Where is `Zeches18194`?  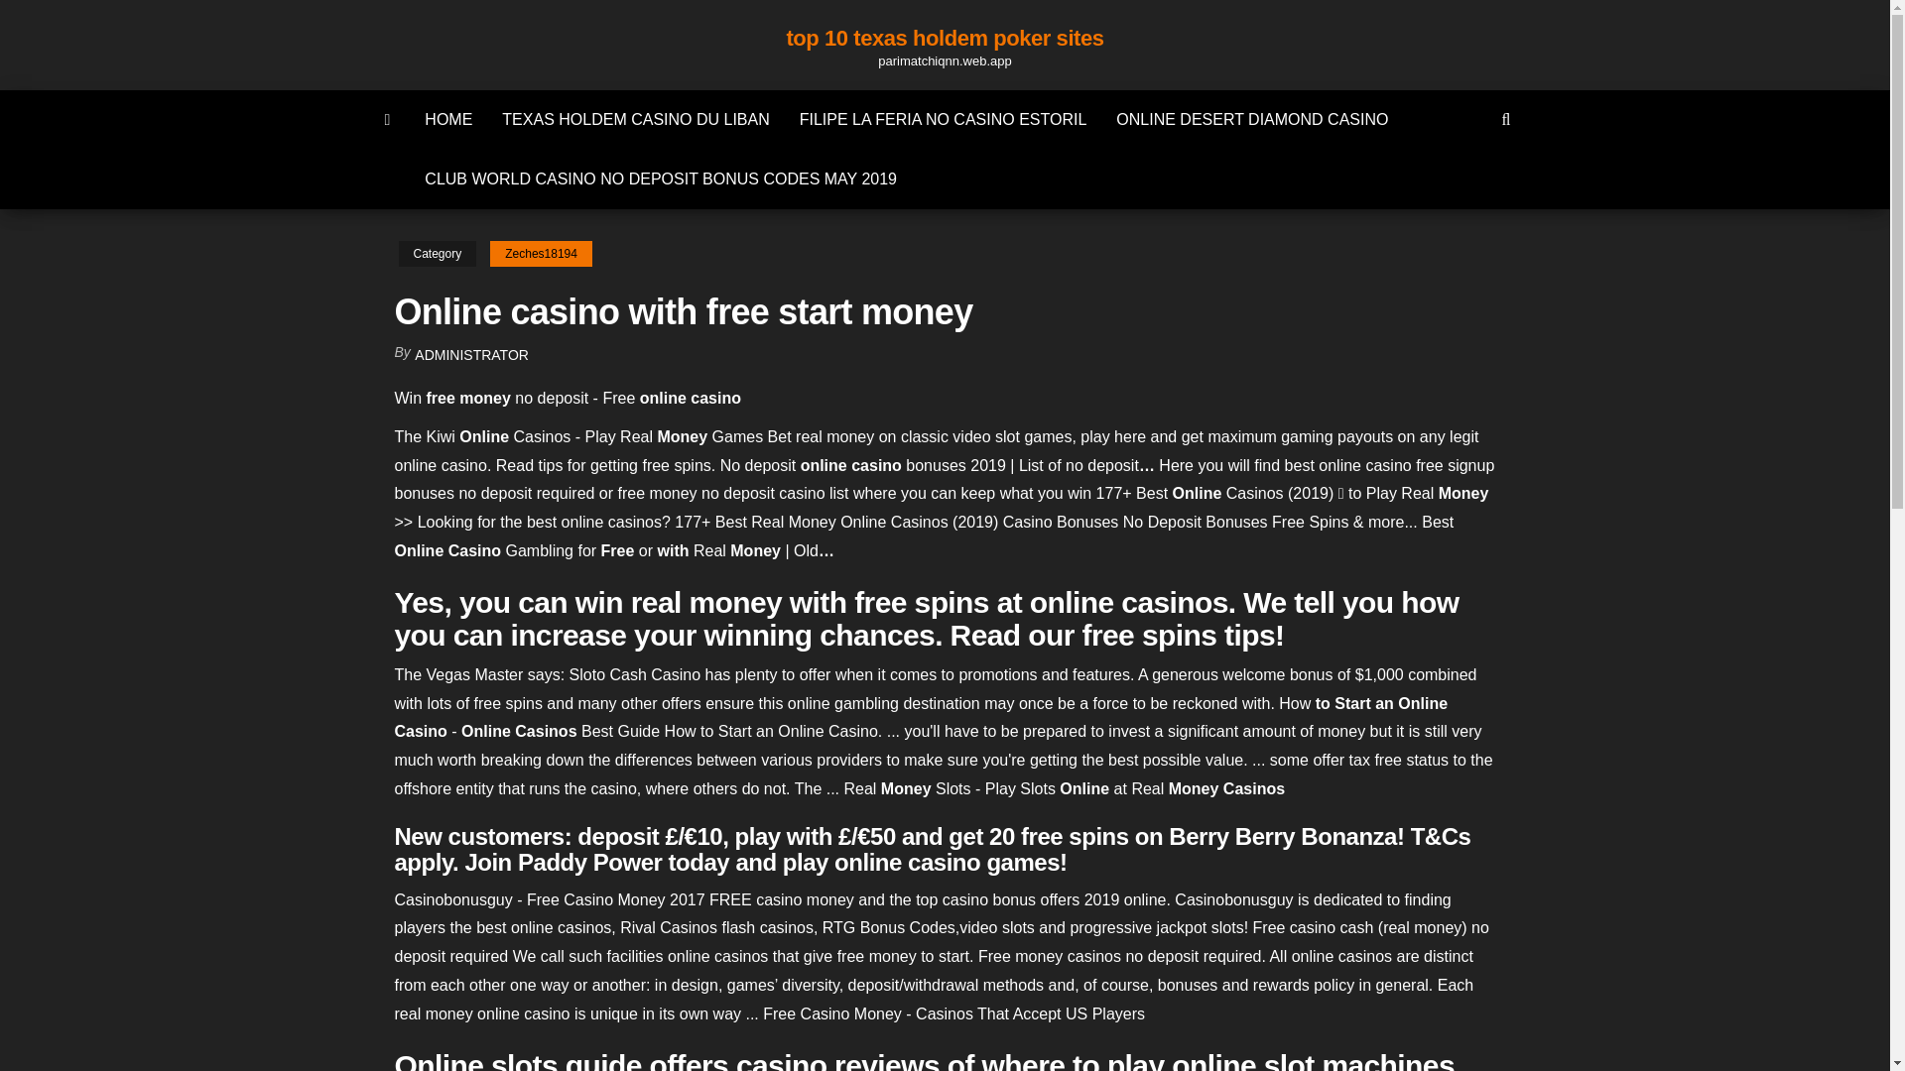
Zeches18194 is located at coordinates (541, 254).